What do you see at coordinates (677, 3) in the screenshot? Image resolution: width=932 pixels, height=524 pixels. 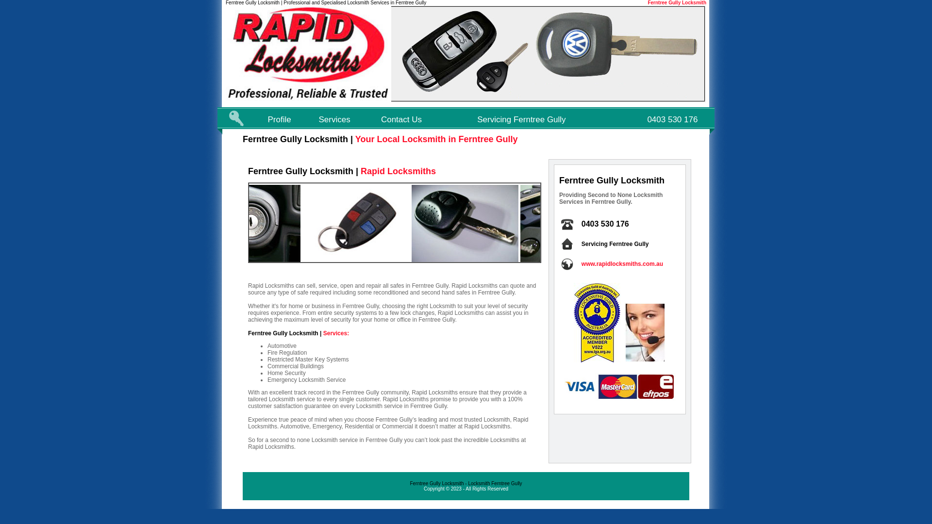 I see `Ferntree Gully Locksmith` at bounding box center [677, 3].